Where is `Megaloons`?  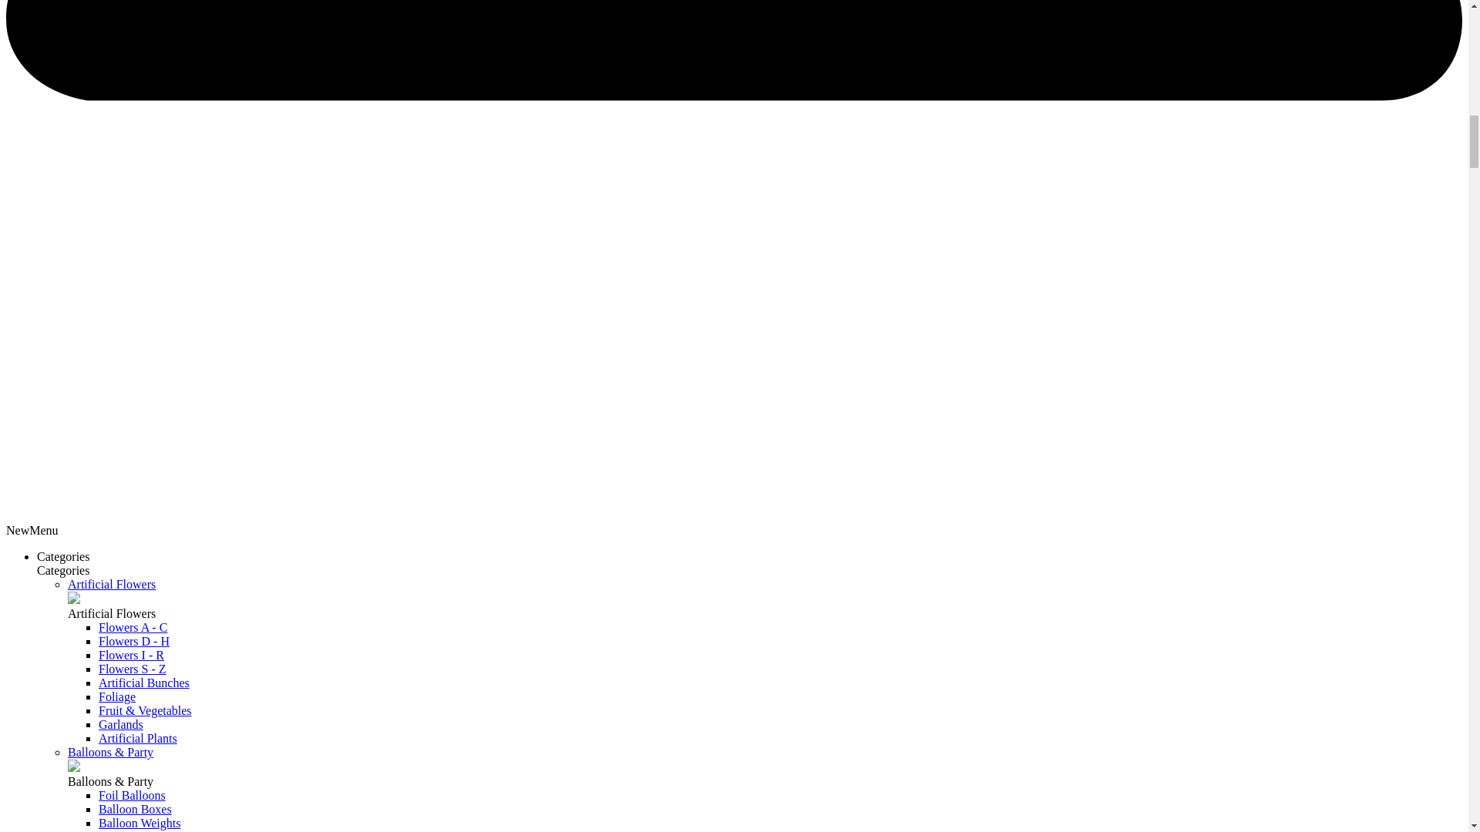
Megaloons is located at coordinates (126, 830).